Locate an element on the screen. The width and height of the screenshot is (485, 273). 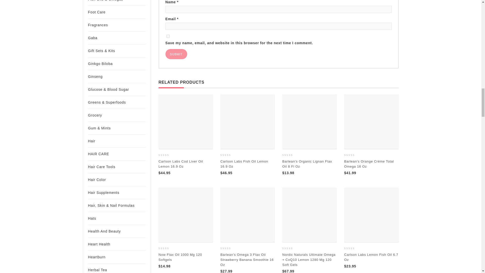
Not yet rated is located at coordinates (352, 155).